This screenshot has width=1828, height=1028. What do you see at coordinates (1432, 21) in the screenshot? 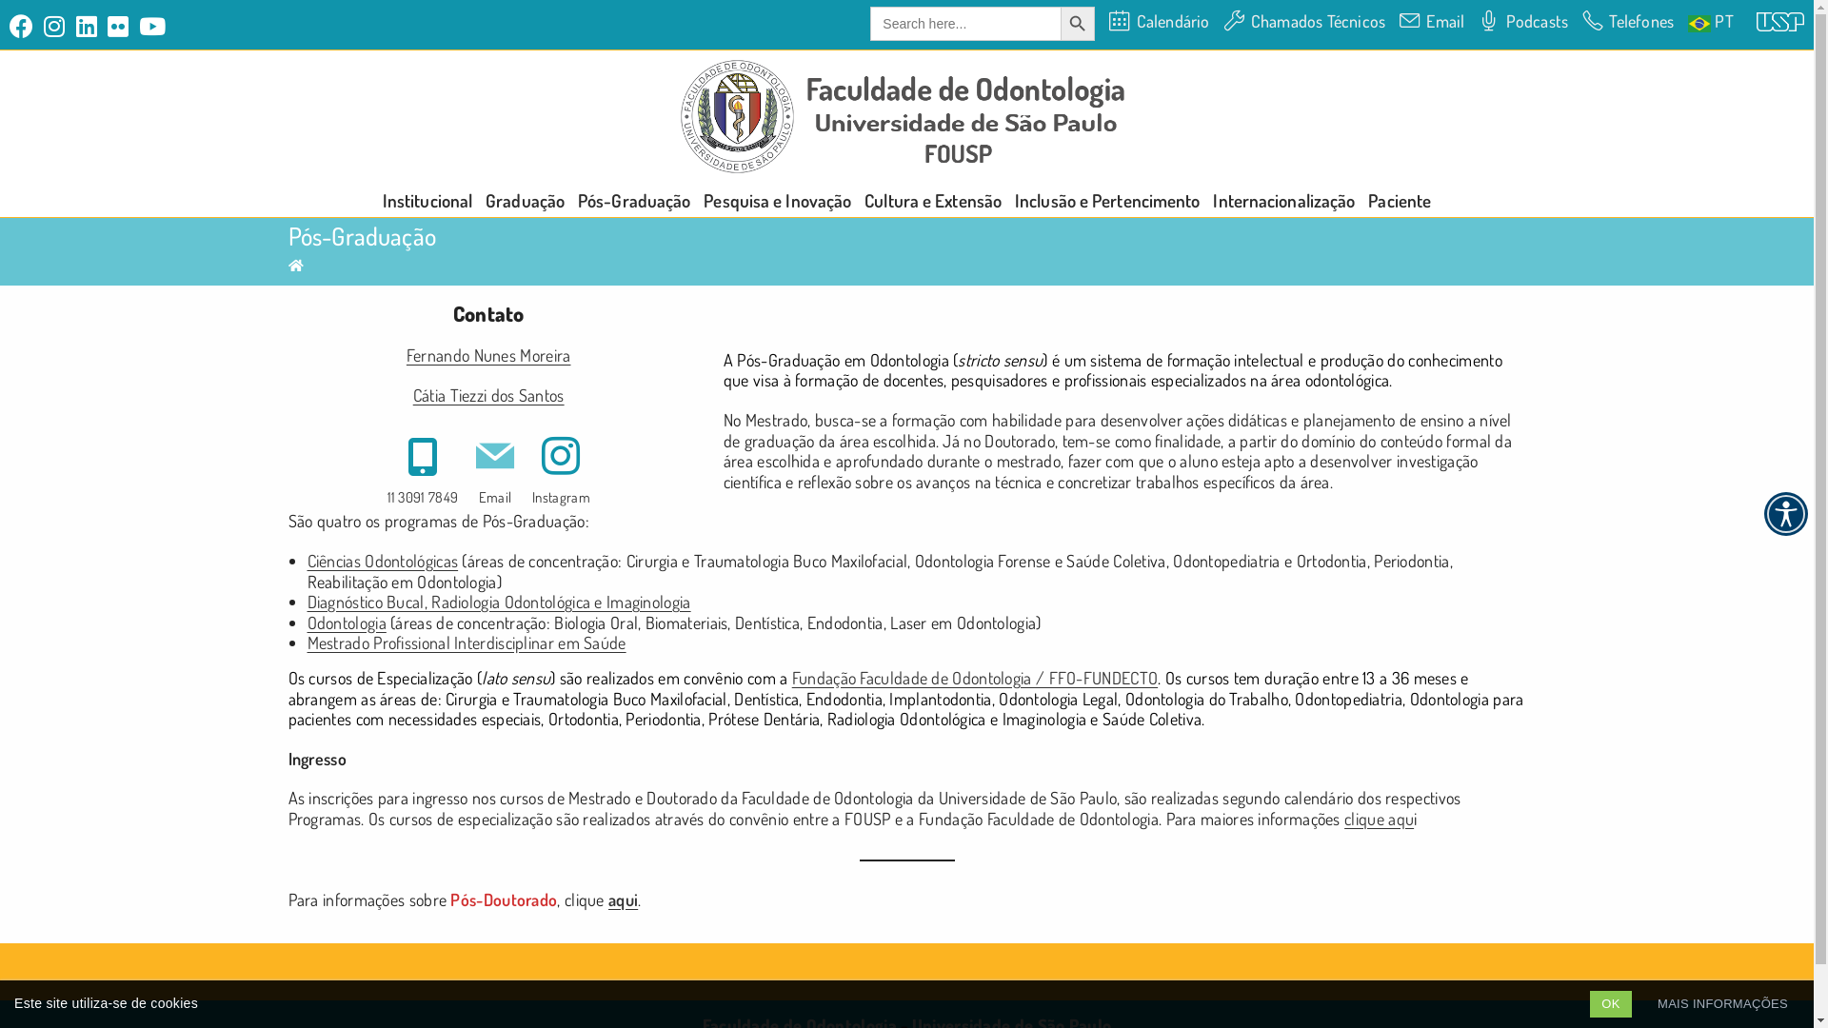
I see `Email` at bounding box center [1432, 21].